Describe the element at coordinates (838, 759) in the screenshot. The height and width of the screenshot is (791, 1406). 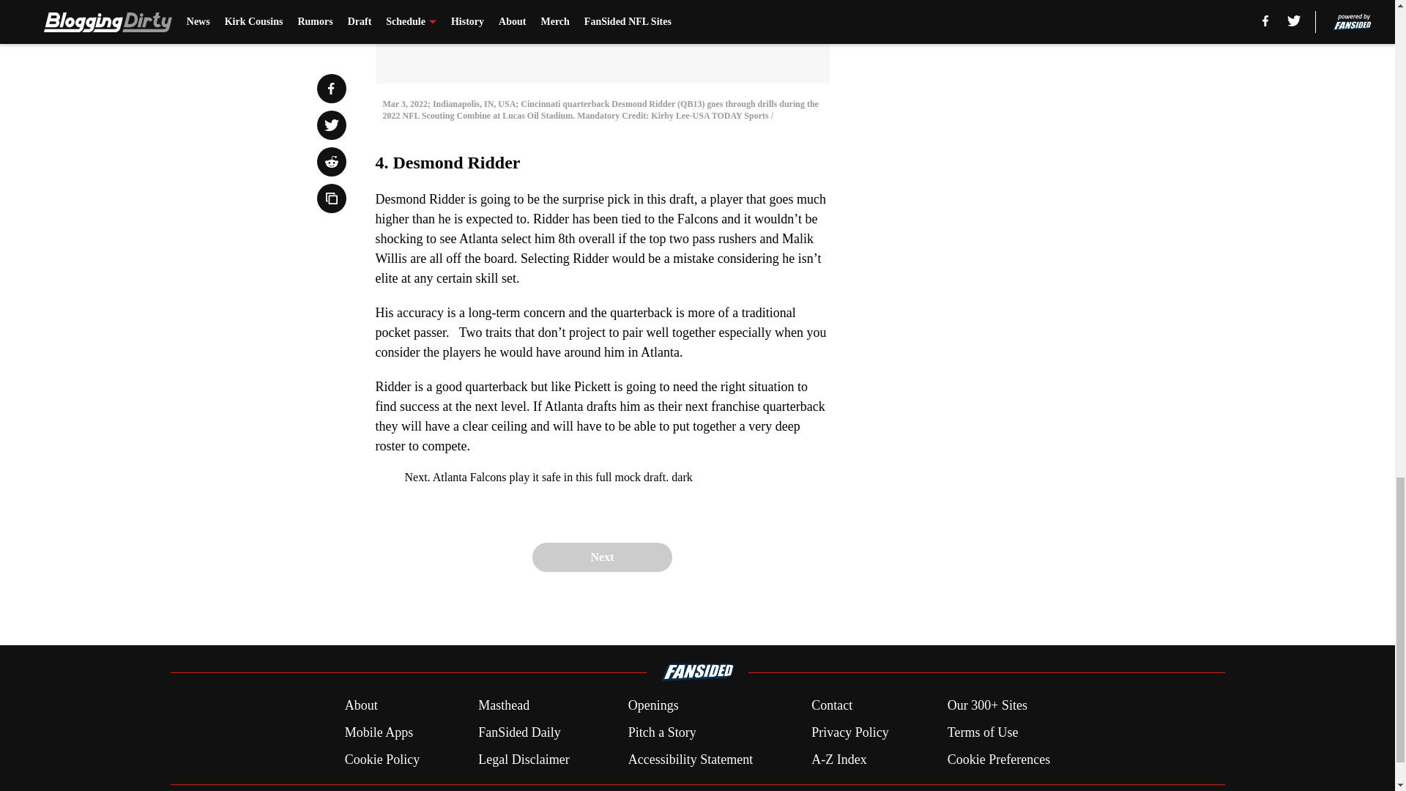
I see `A-Z Index` at that location.